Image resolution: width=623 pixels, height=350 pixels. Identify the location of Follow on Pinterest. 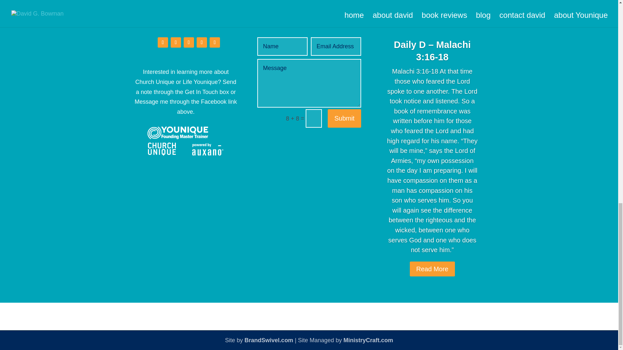
(214, 42).